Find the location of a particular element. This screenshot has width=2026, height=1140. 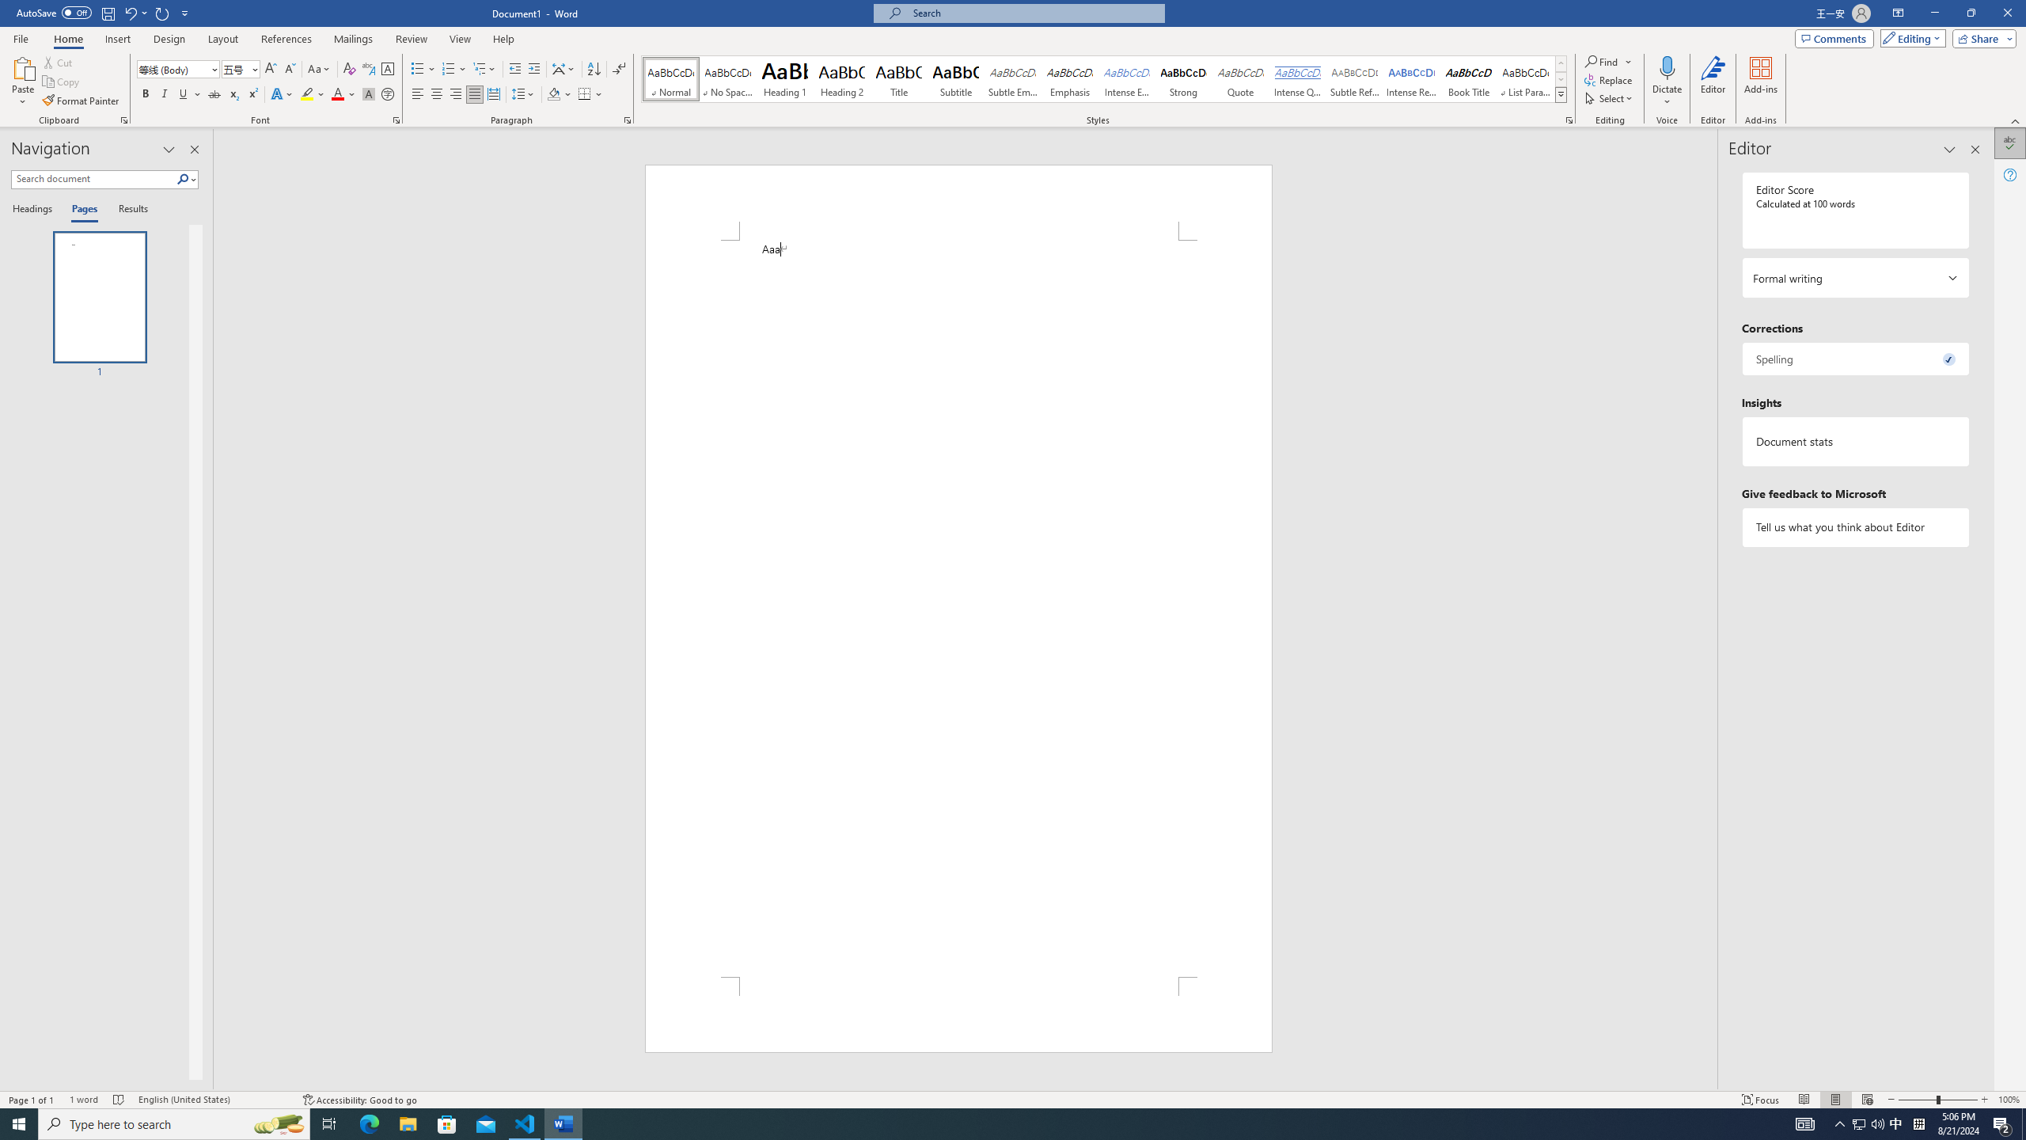

Tell us what you think about Editor is located at coordinates (1855, 527).